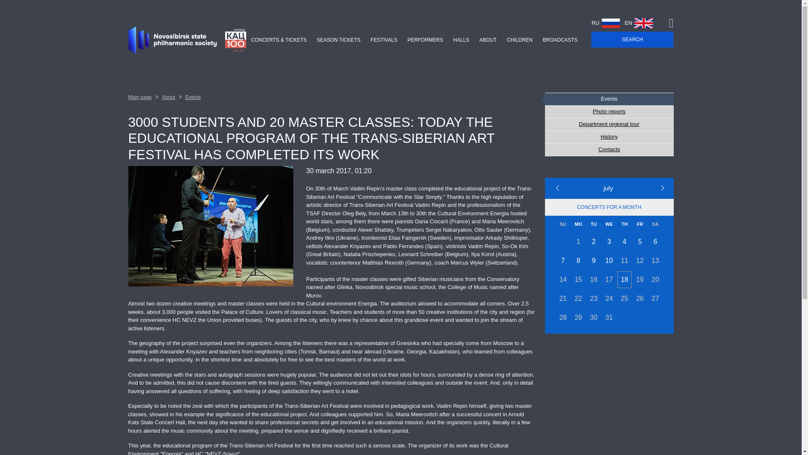  Describe the element at coordinates (193, 97) in the screenshot. I see `Events` at that location.